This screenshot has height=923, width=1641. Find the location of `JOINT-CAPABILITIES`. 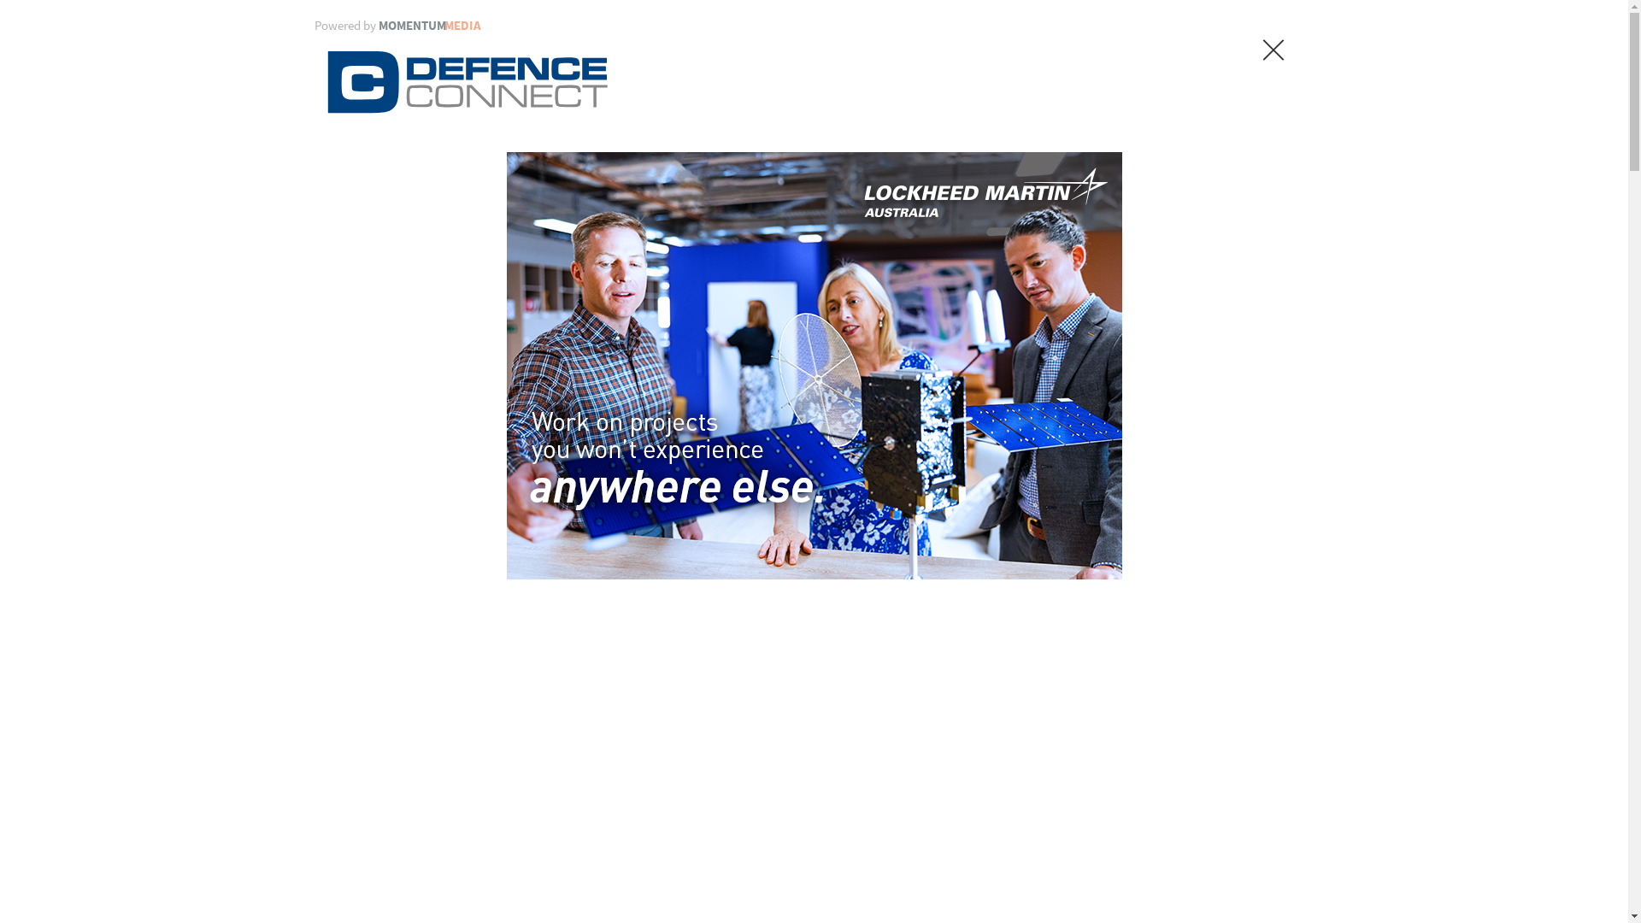

JOINT-CAPABILITIES is located at coordinates (773, 417).